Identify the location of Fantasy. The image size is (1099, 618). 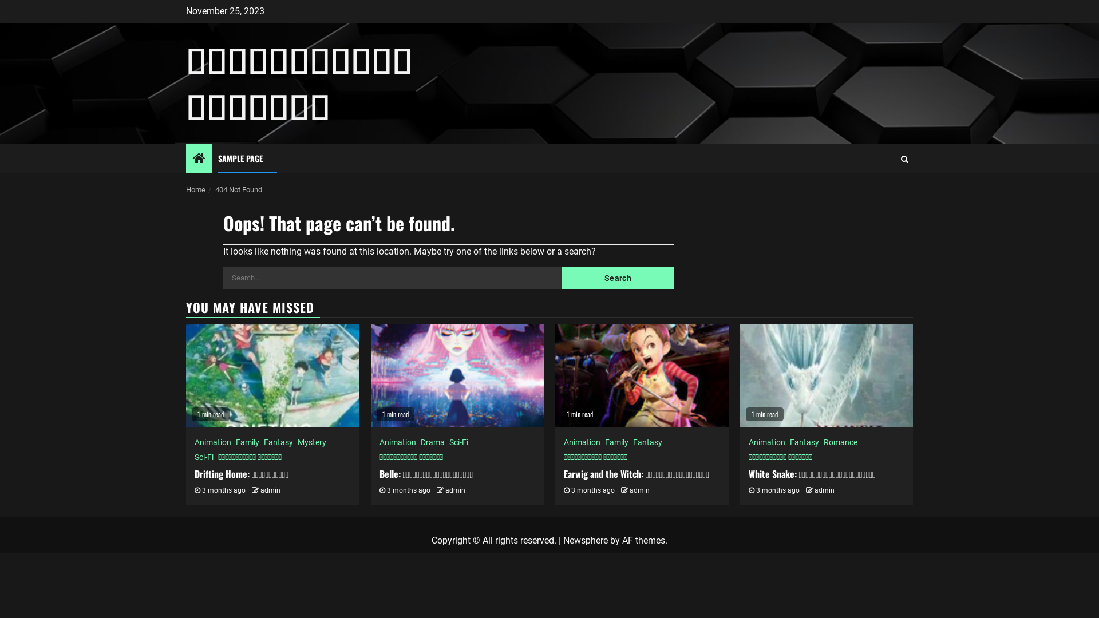
(278, 443).